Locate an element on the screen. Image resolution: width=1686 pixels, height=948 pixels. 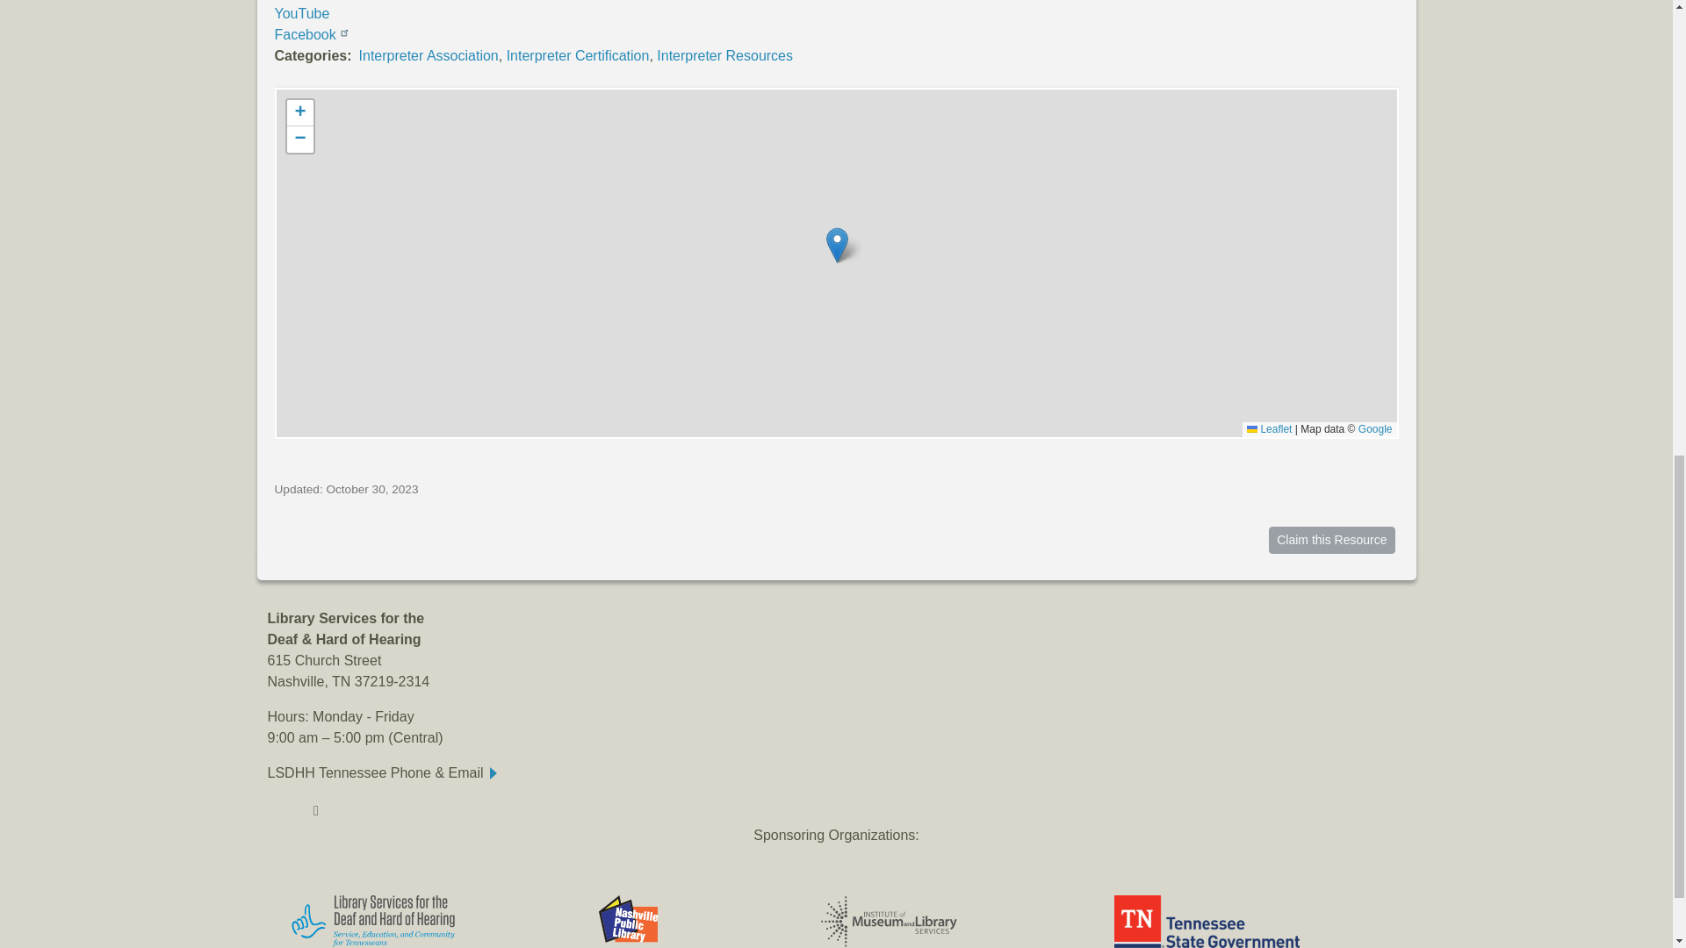
Zoom out is located at coordinates (299, 139).